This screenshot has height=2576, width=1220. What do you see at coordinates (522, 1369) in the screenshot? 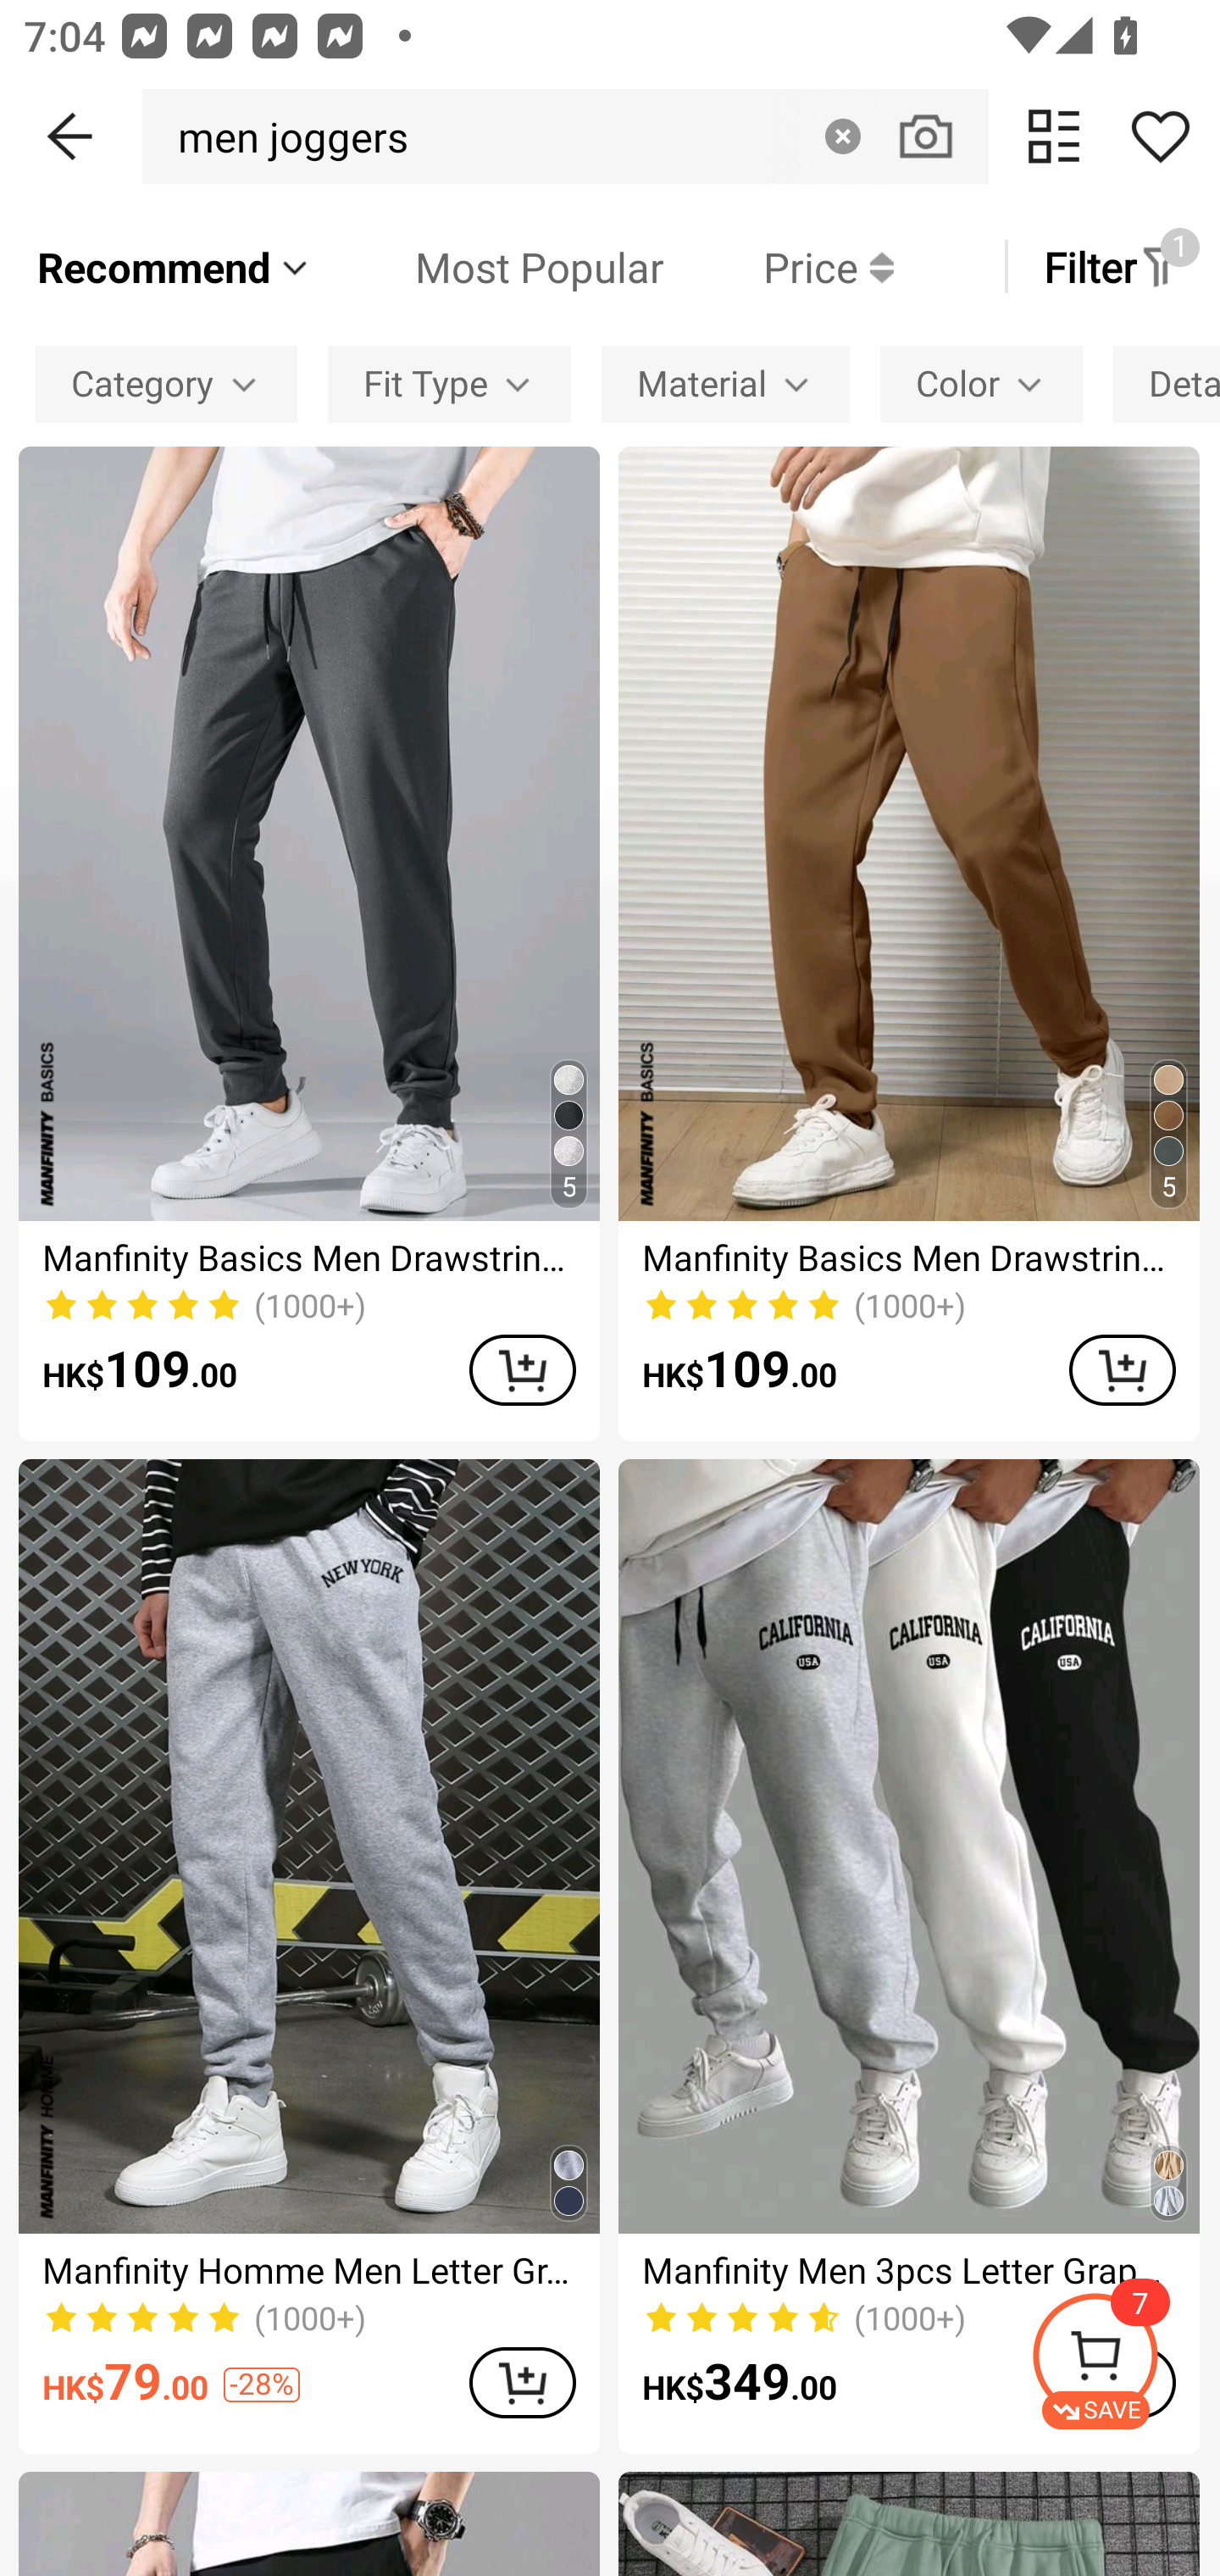
I see `ADD TO CART` at bounding box center [522, 1369].